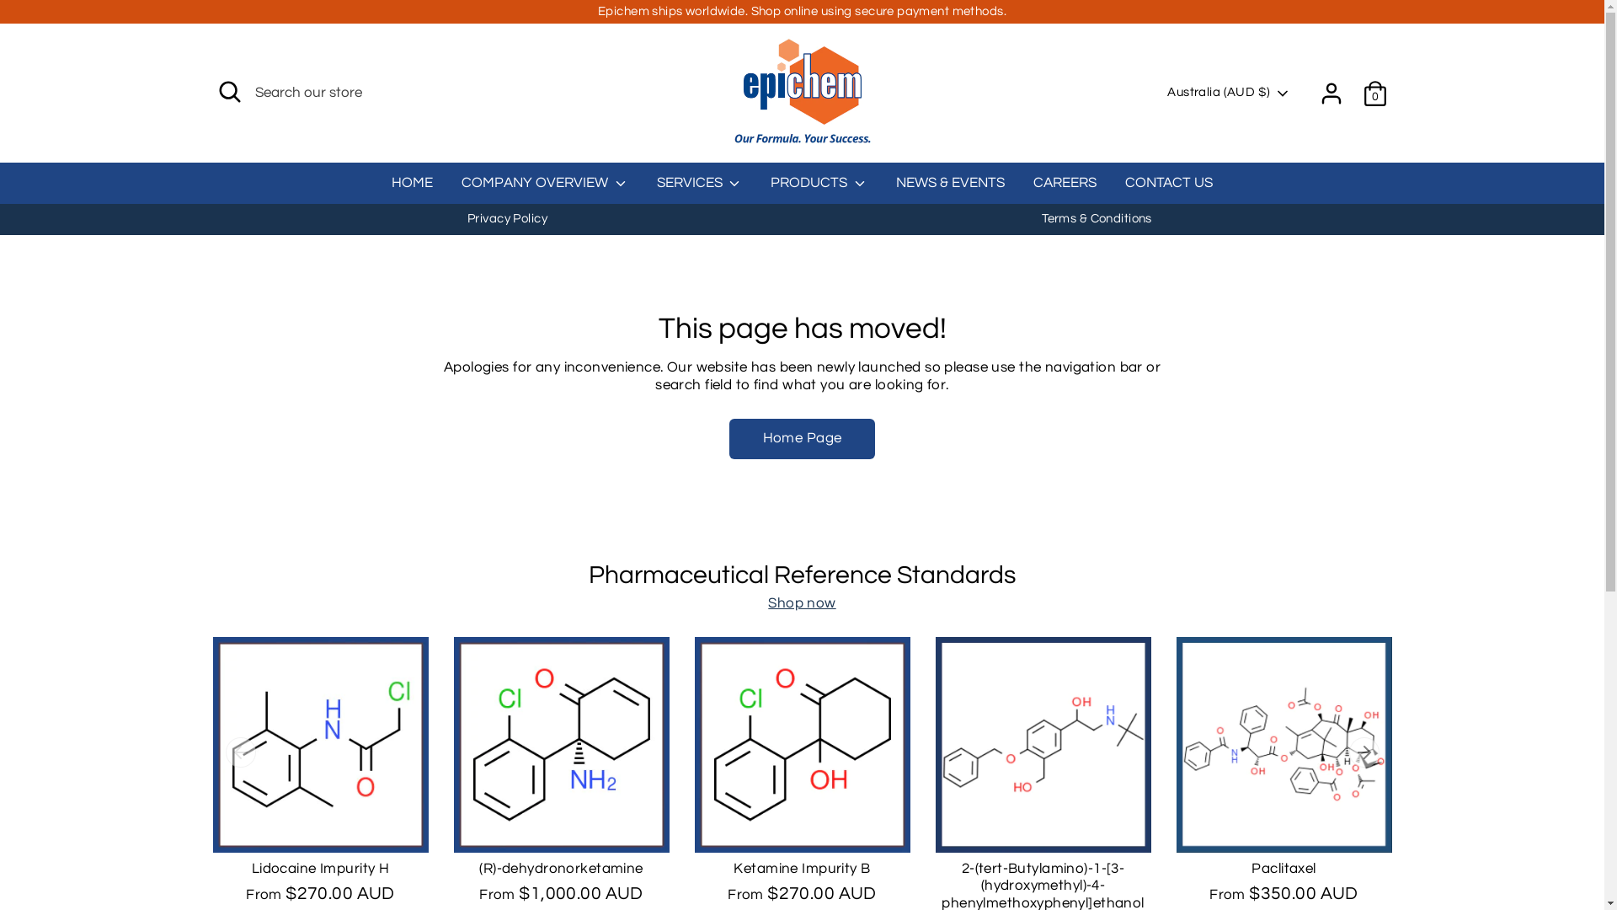 The width and height of the screenshot is (1617, 910). I want to click on Paclitaxel, so click(1283, 869).